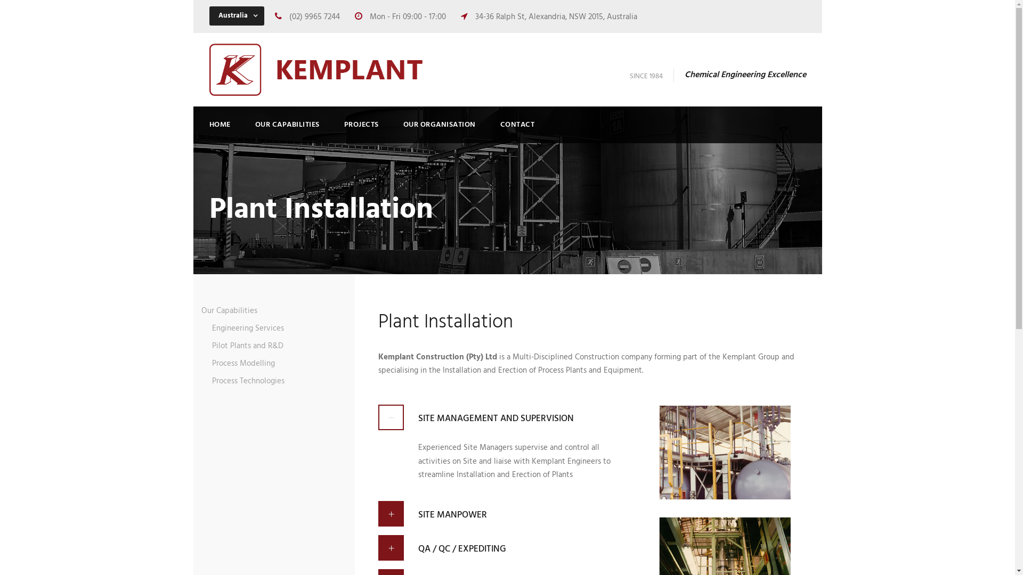  What do you see at coordinates (361, 131) in the screenshot?
I see `PROJECTS` at bounding box center [361, 131].